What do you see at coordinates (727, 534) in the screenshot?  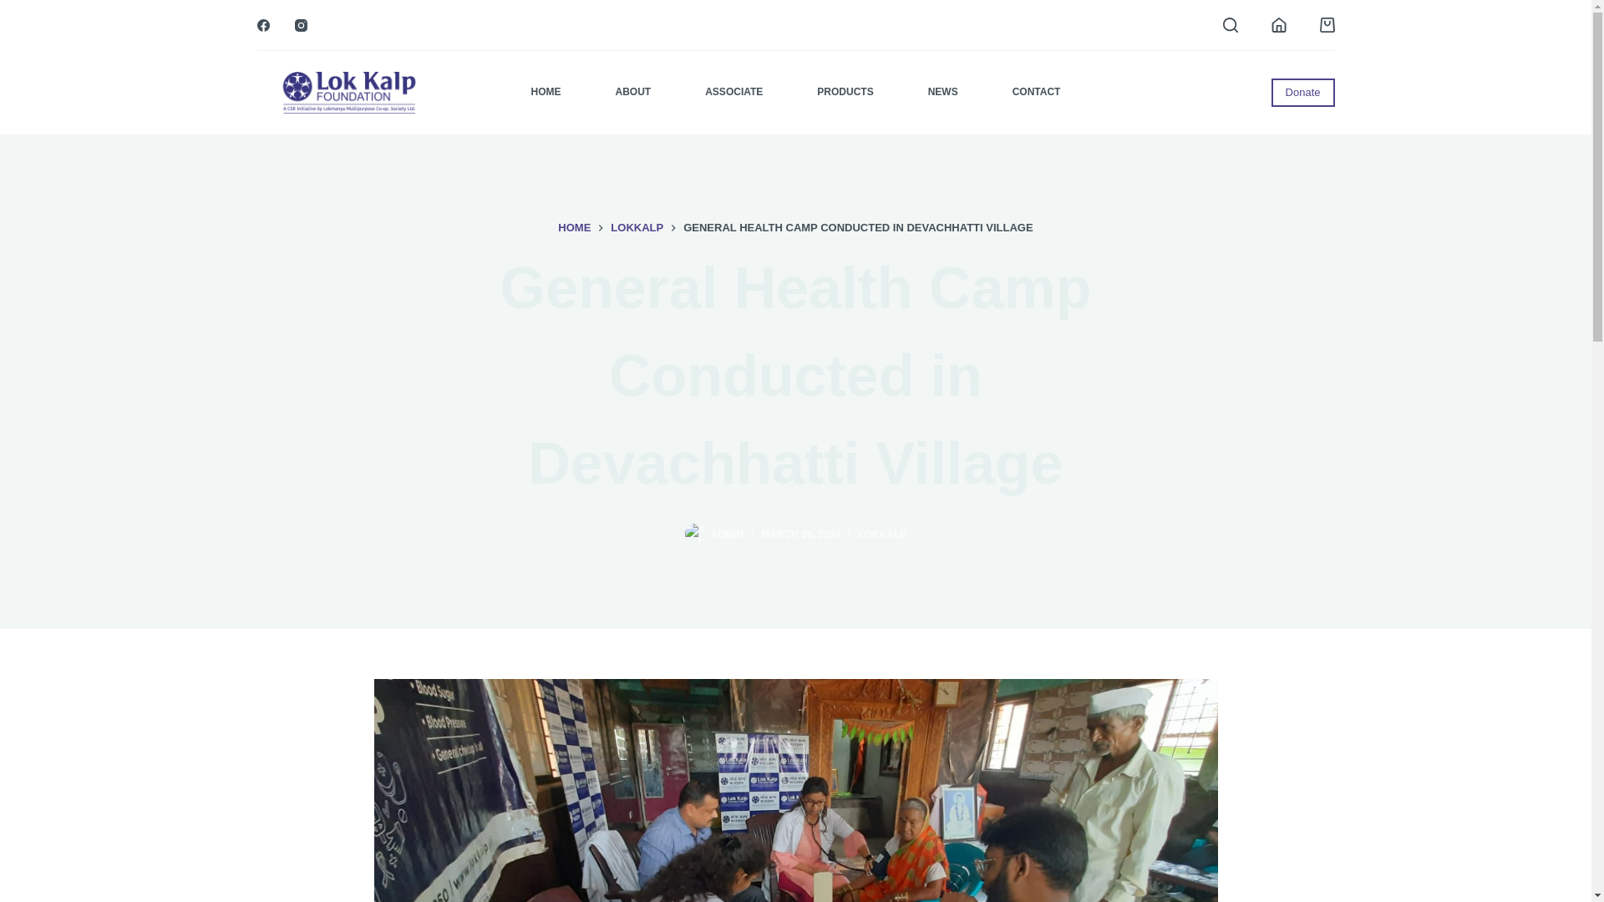 I see `ADMIN` at bounding box center [727, 534].